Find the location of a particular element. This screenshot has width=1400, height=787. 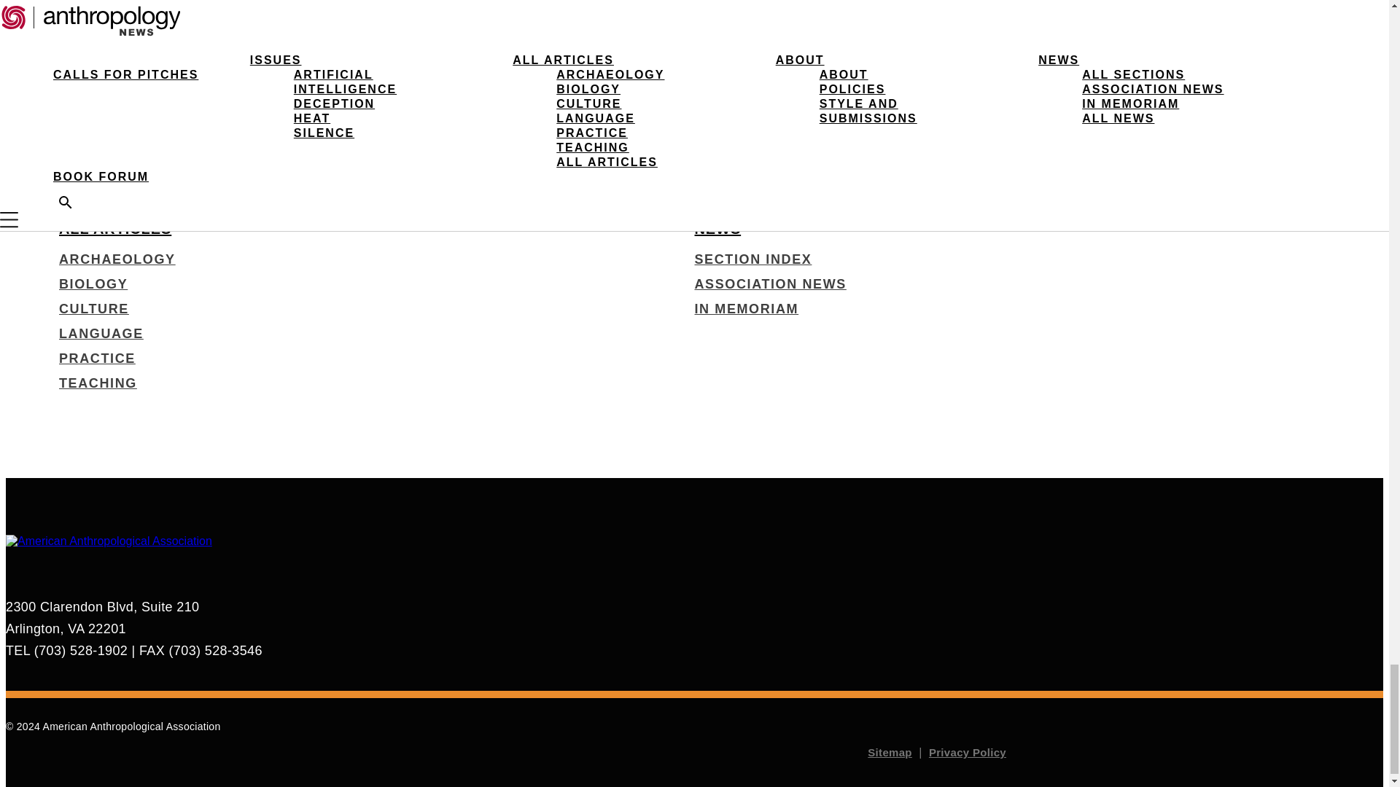

ALL ISSUES is located at coordinates (105, 58).